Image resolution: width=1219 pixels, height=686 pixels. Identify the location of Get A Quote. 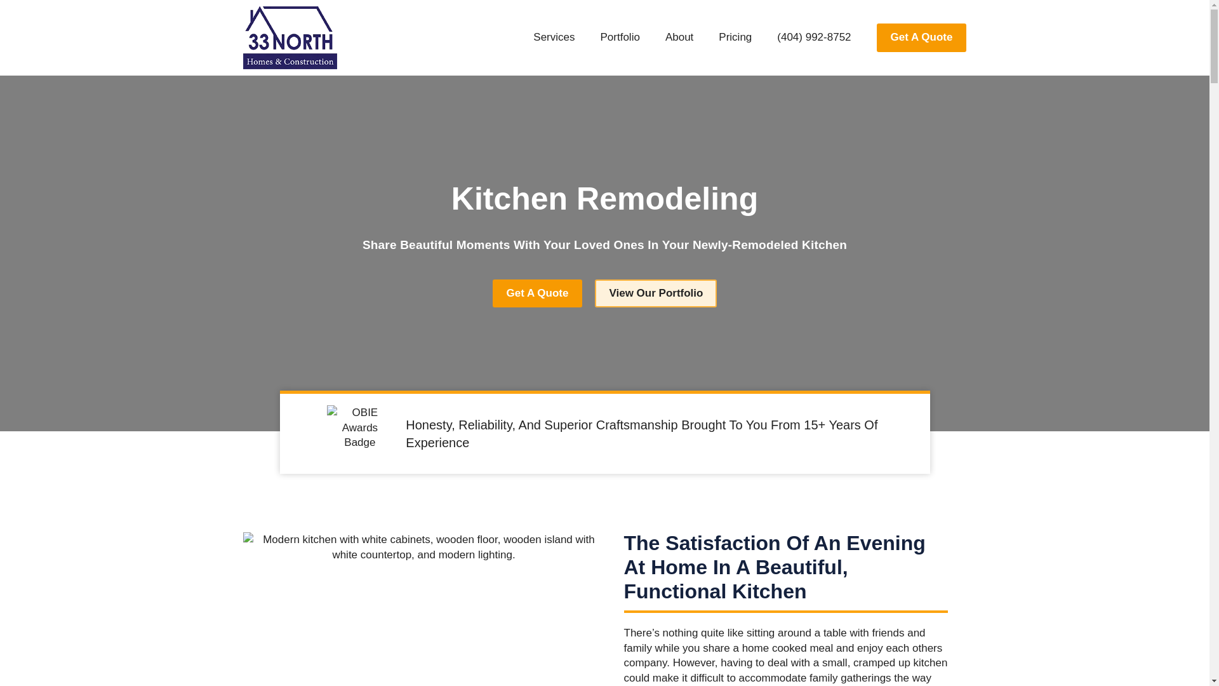
(537, 293).